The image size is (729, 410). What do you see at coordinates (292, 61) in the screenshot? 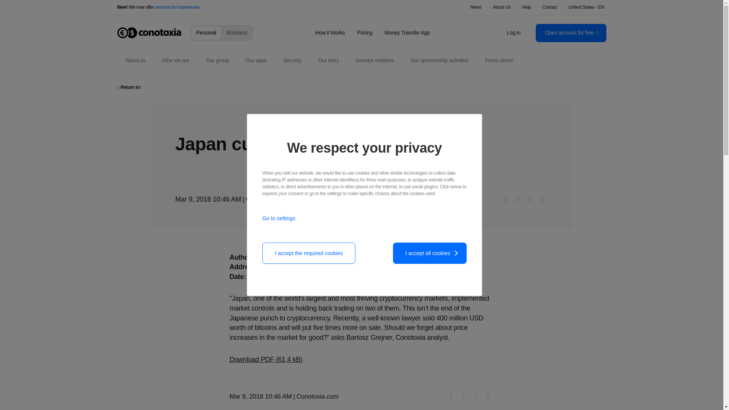
I see `Security` at bounding box center [292, 61].